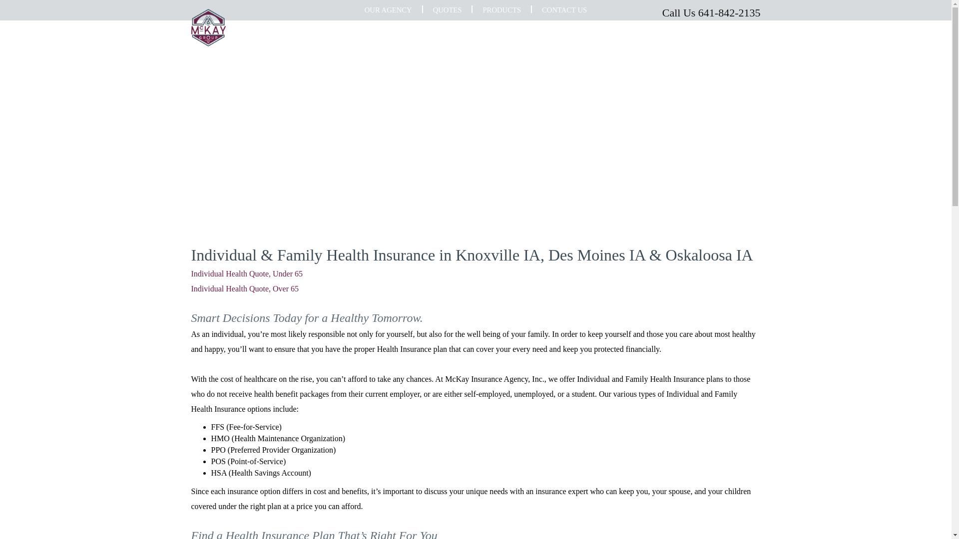 This screenshot has height=539, width=959. Describe the element at coordinates (447, 10) in the screenshot. I see `QUOTES` at that location.